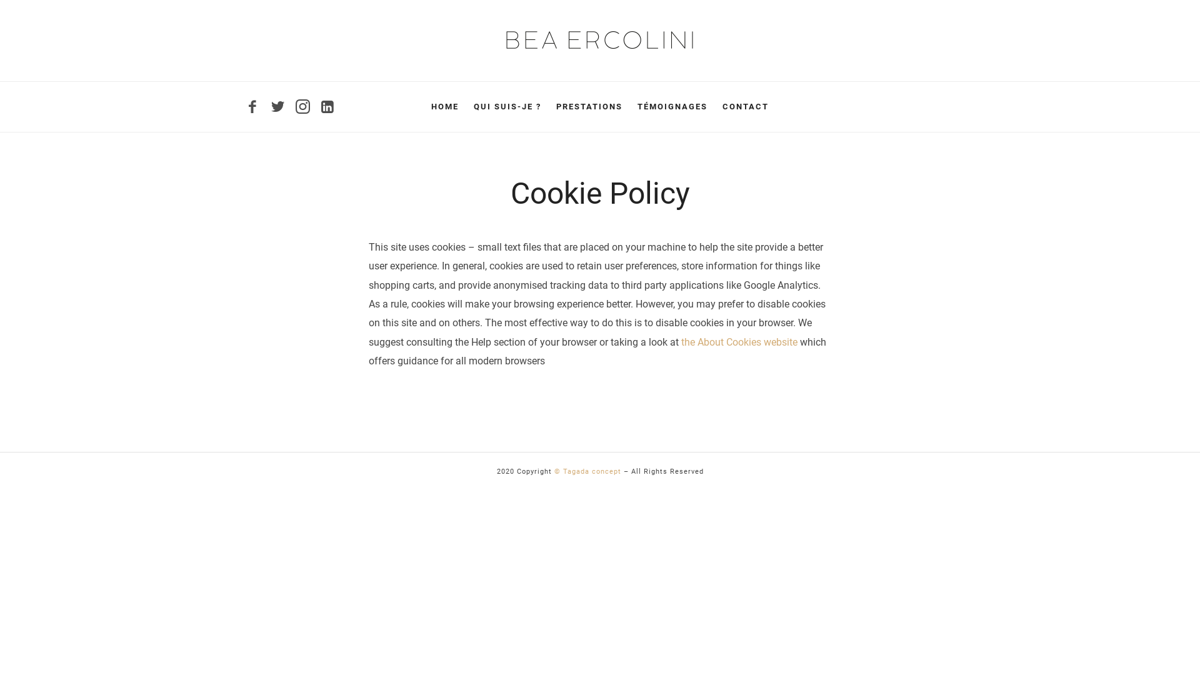 The height and width of the screenshot is (675, 1200). I want to click on PRESTATIONS, so click(589, 107).